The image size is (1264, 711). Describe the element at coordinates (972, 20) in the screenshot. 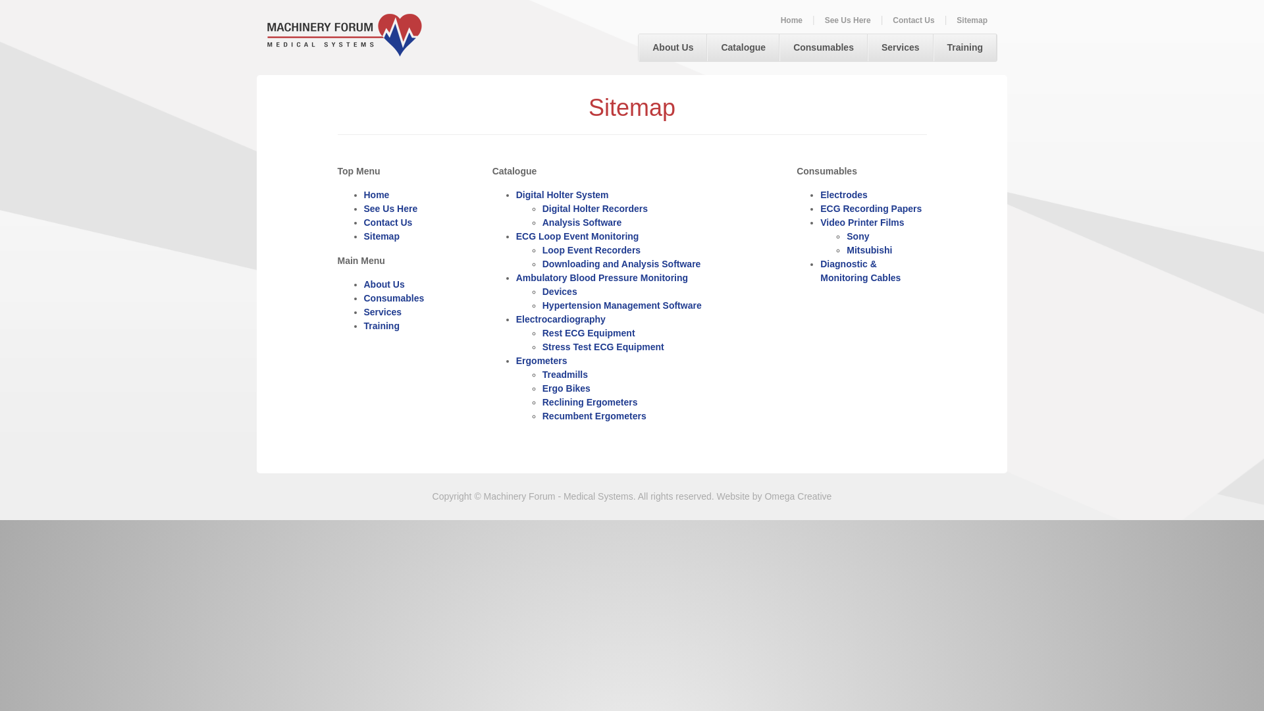

I see `Sitemap` at that location.